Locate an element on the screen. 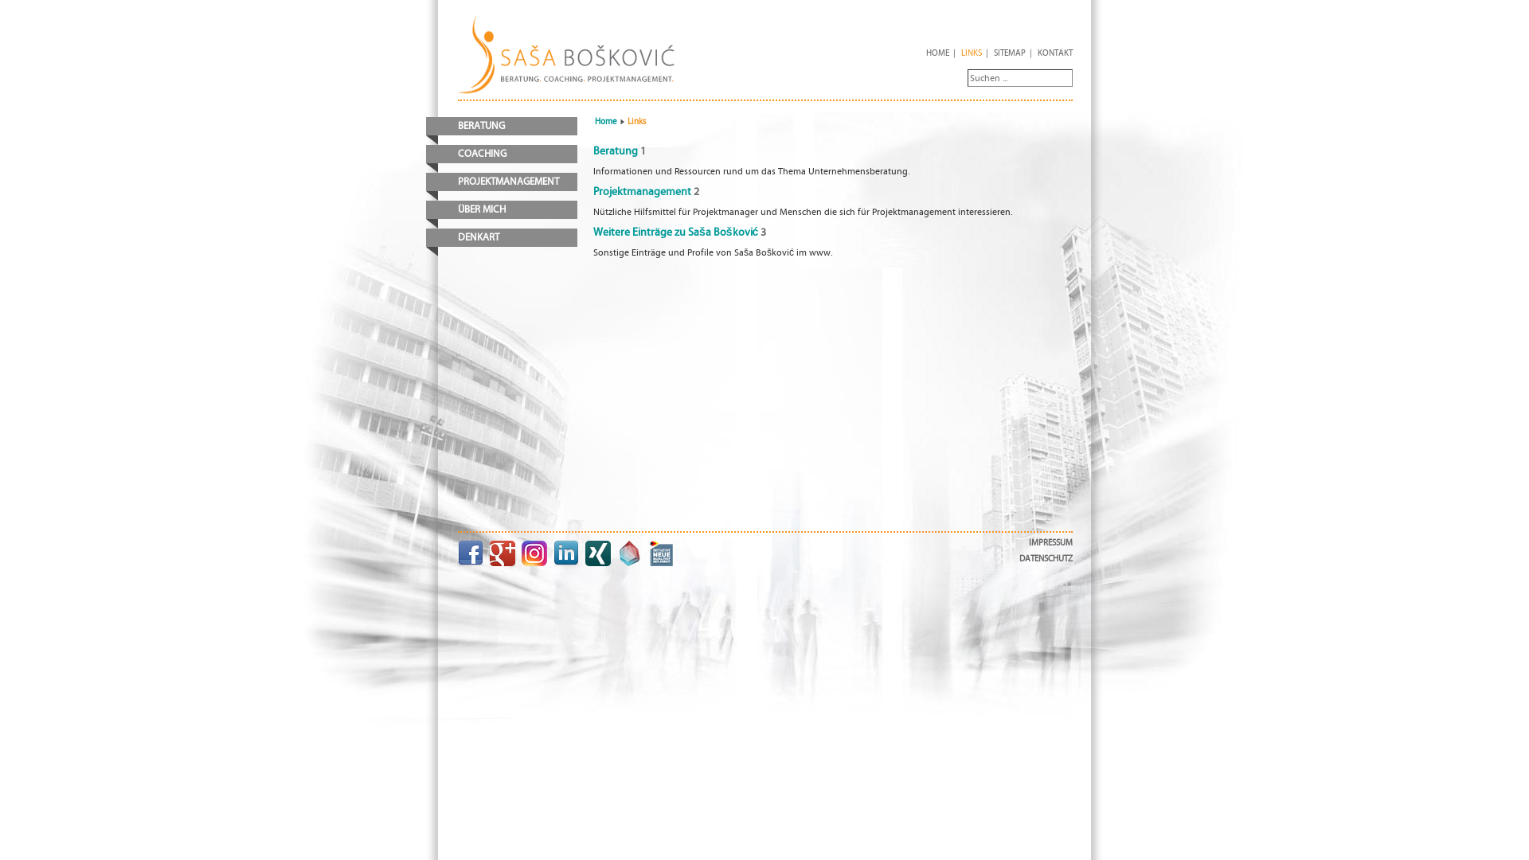 This screenshot has height=860, width=1529. Xing is located at coordinates (598, 553).